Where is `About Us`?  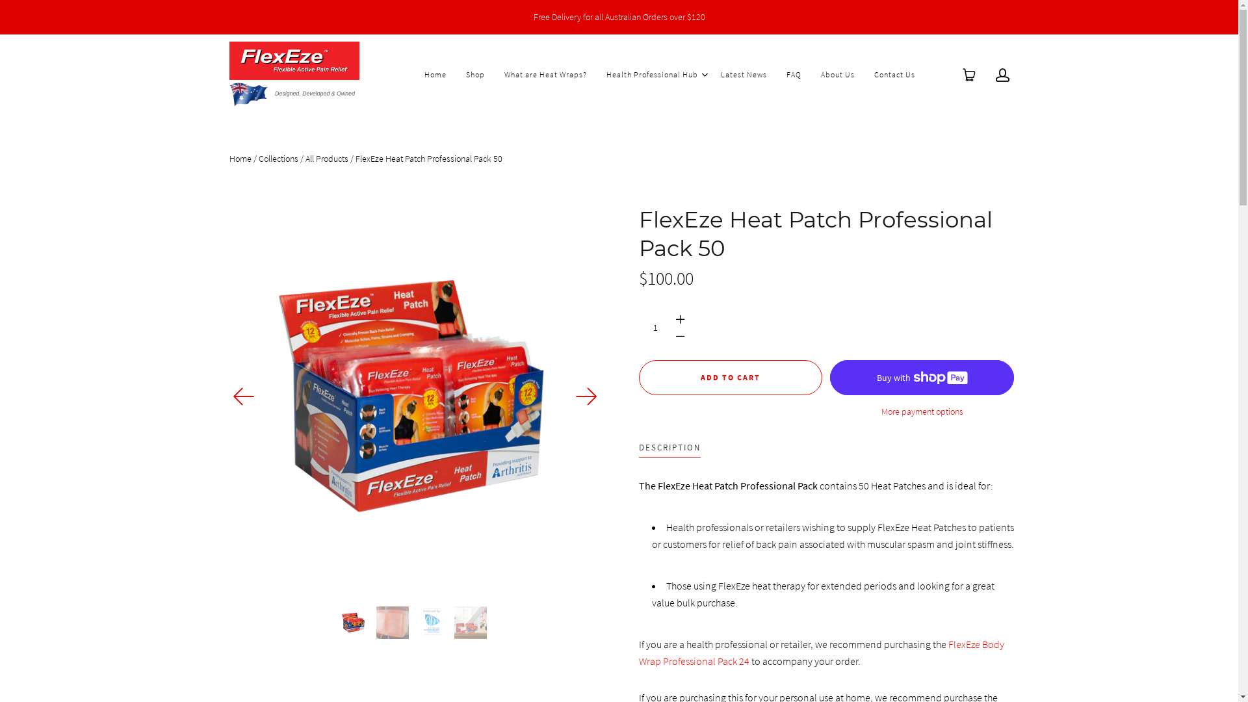
About Us is located at coordinates (837, 75).